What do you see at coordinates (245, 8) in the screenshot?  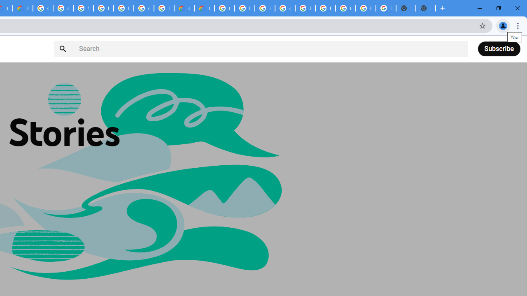 I see `Browse Chrome as a guest - Computer - Google Chrome Help` at bounding box center [245, 8].